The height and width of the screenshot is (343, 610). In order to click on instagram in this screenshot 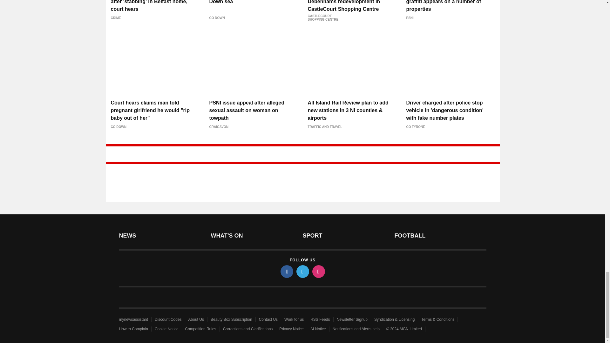, I will do `click(318, 271)`.